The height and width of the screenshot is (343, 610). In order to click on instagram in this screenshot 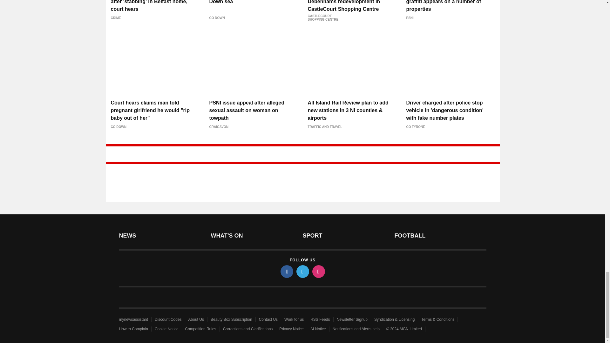, I will do `click(318, 271)`.